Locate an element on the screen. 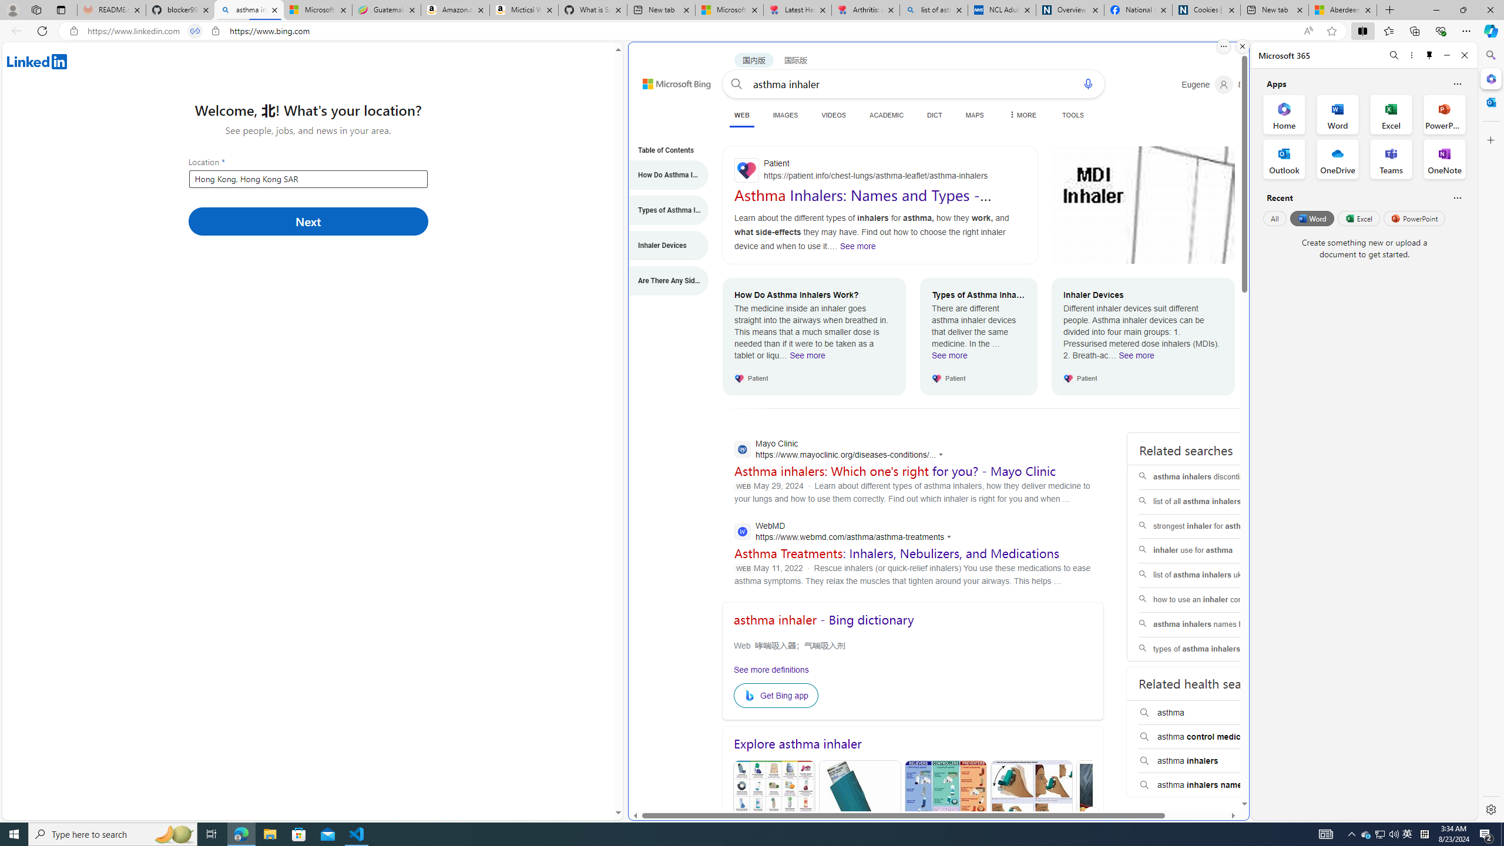 The image size is (1504, 846). types of asthma inhalers pictures is located at coordinates (1214, 649).